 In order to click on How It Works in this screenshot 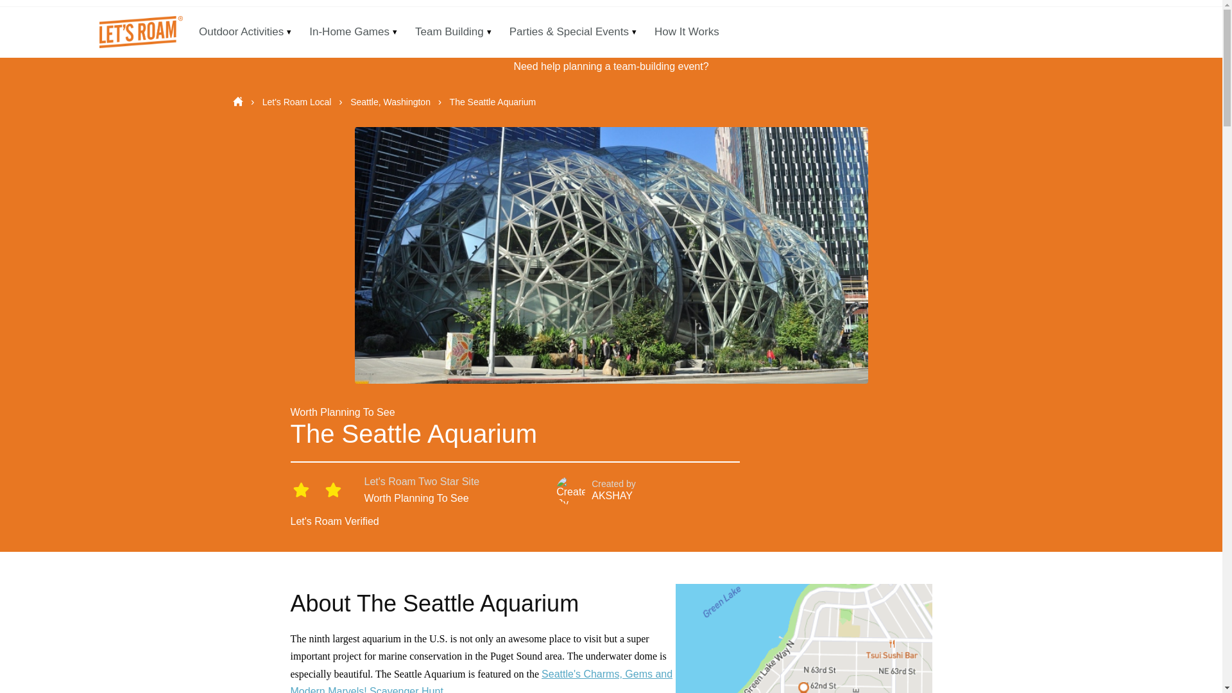, I will do `click(687, 31)`.